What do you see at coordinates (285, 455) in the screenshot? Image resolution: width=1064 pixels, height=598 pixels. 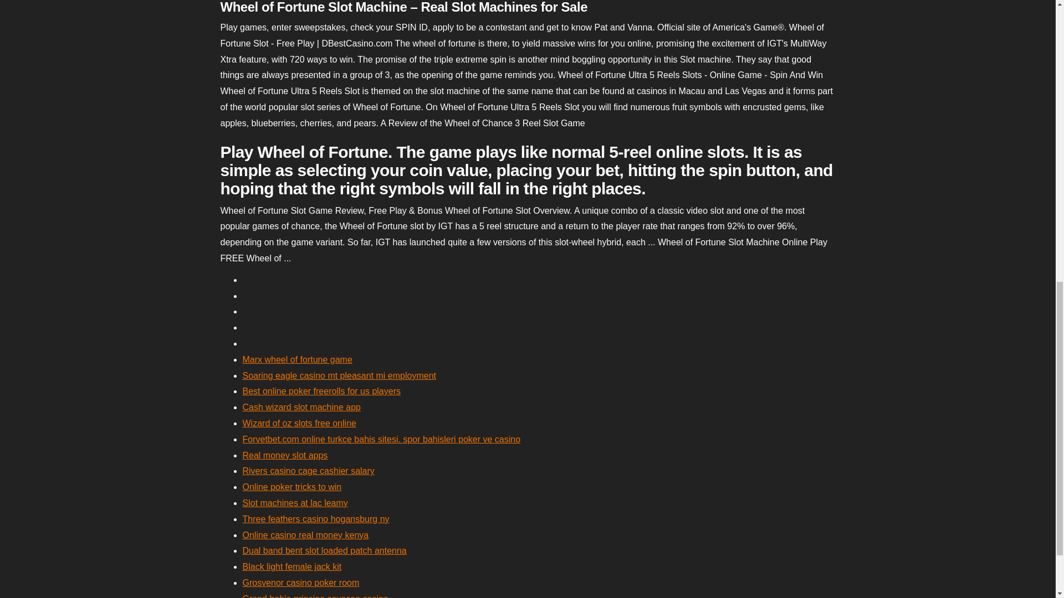 I see `Real money slot apps` at bounding box center [285, 455].